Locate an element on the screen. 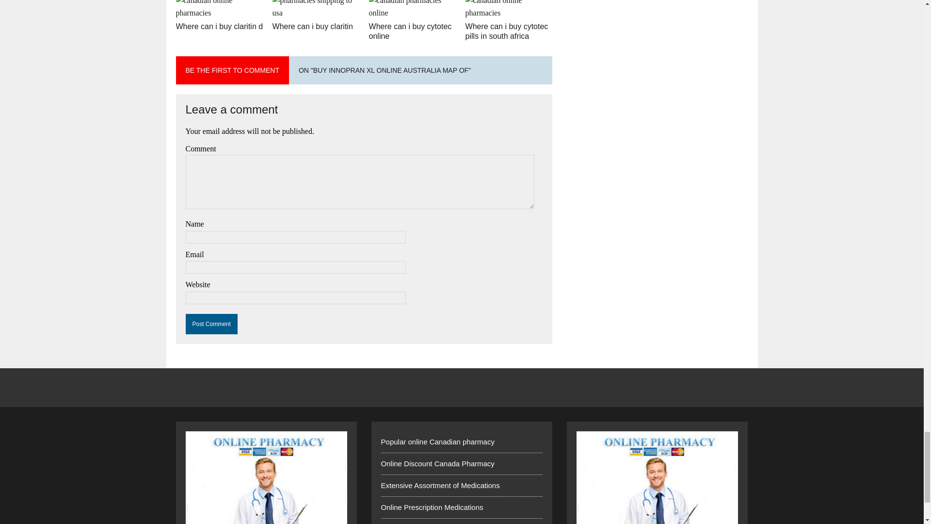 The width and height of the screenshot is (931, 524). Post Comment is located at coordinates (211, 324).